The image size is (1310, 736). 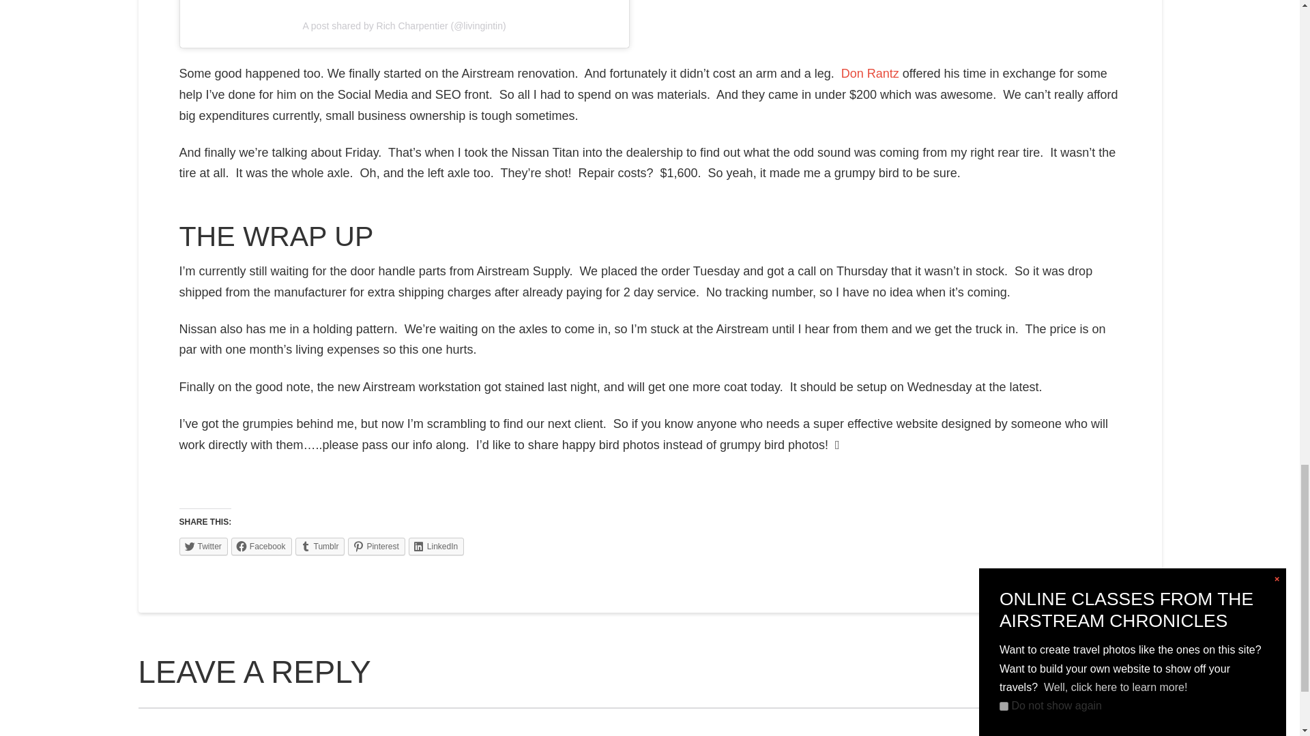 I want to click on Twitter, so click(x=202, y=547).